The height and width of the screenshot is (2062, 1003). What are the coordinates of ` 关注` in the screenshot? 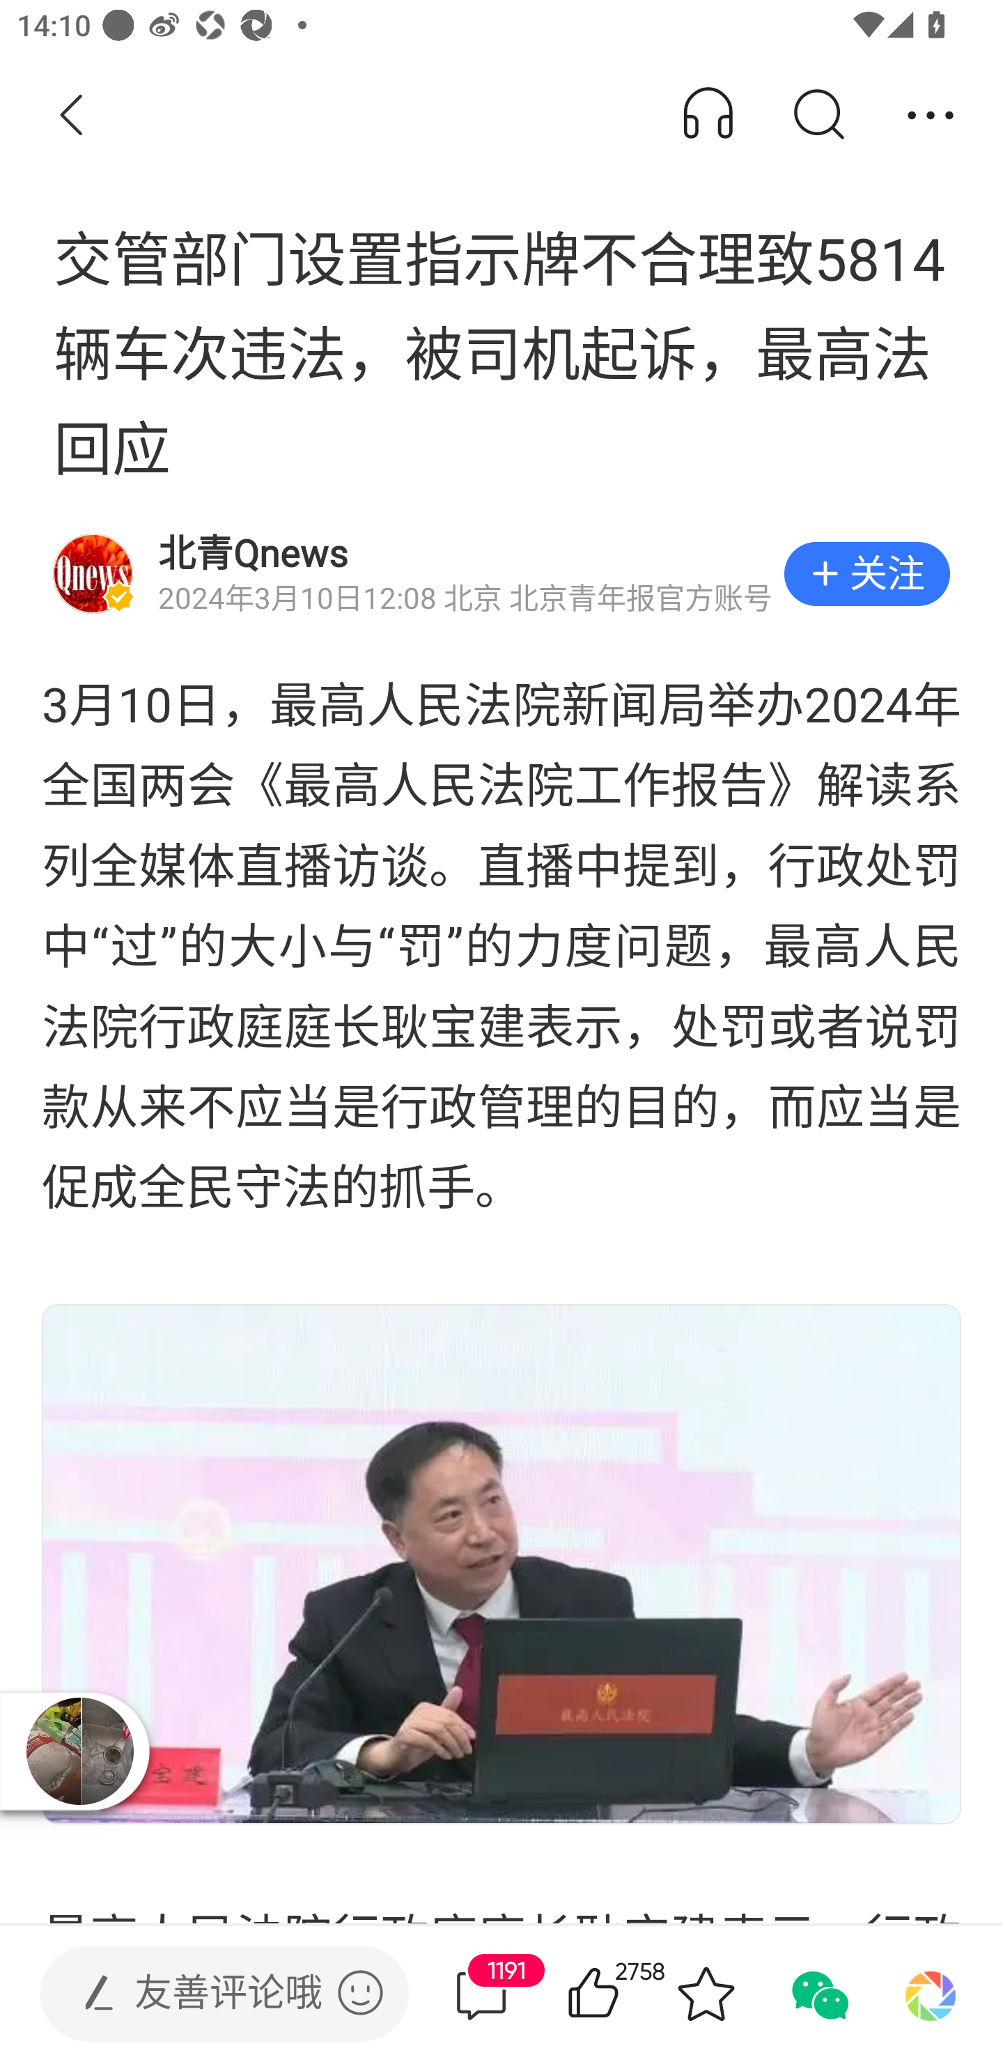 It's located at (866, 574).